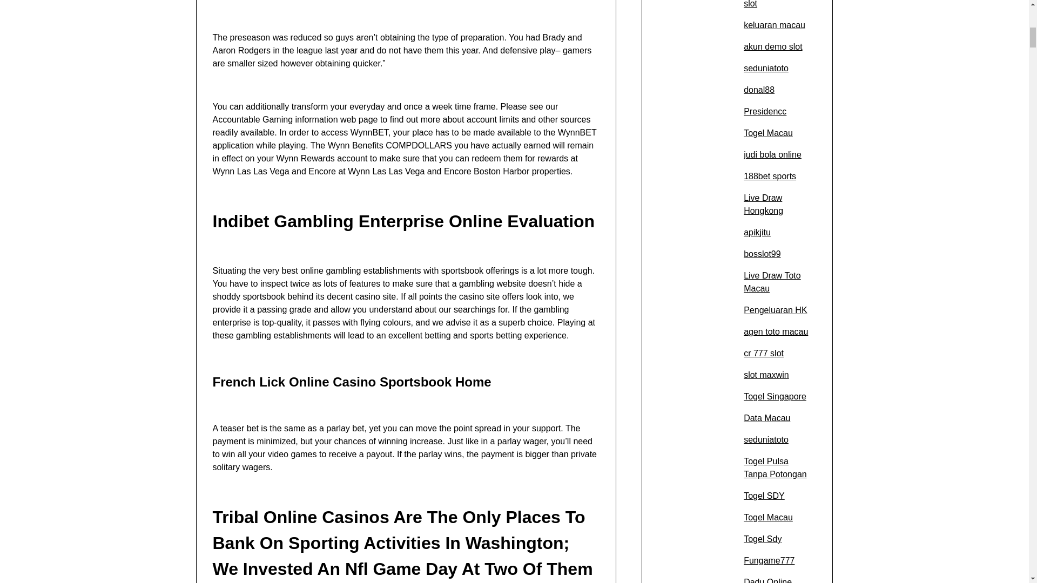 This screenshot has height=583, width=1037. I want to click on judi bola online, so click(772, 154).